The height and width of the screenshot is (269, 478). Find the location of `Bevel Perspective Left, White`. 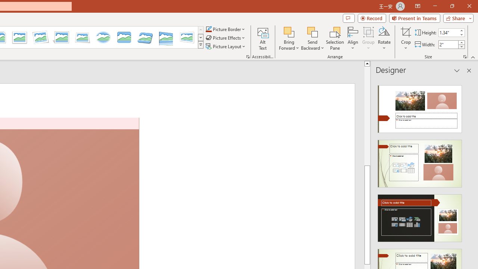

Bevel Perspective Left, White is located at coordinates (187, 37).